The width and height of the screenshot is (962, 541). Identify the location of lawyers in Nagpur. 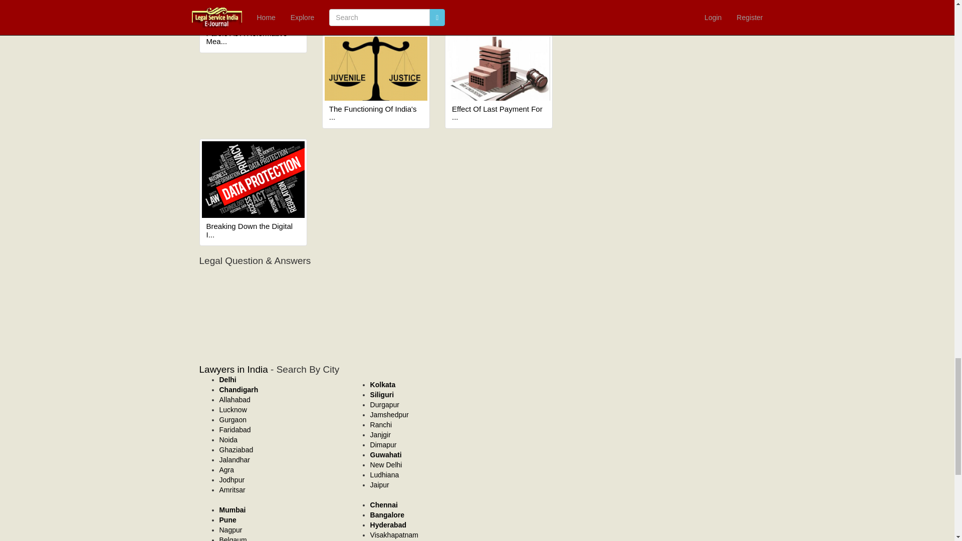
(230, 529).